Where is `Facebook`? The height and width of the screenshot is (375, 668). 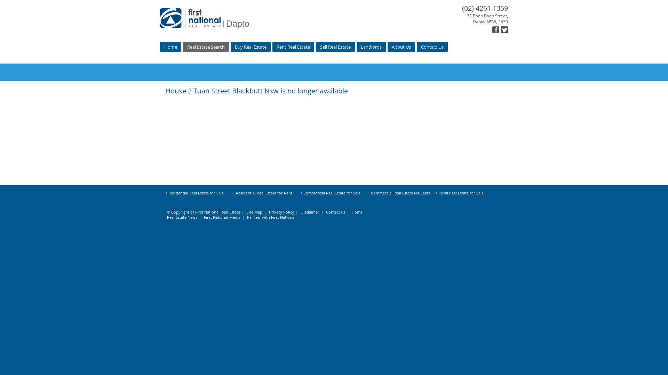 Facebook is located at coordinates (496, 30).